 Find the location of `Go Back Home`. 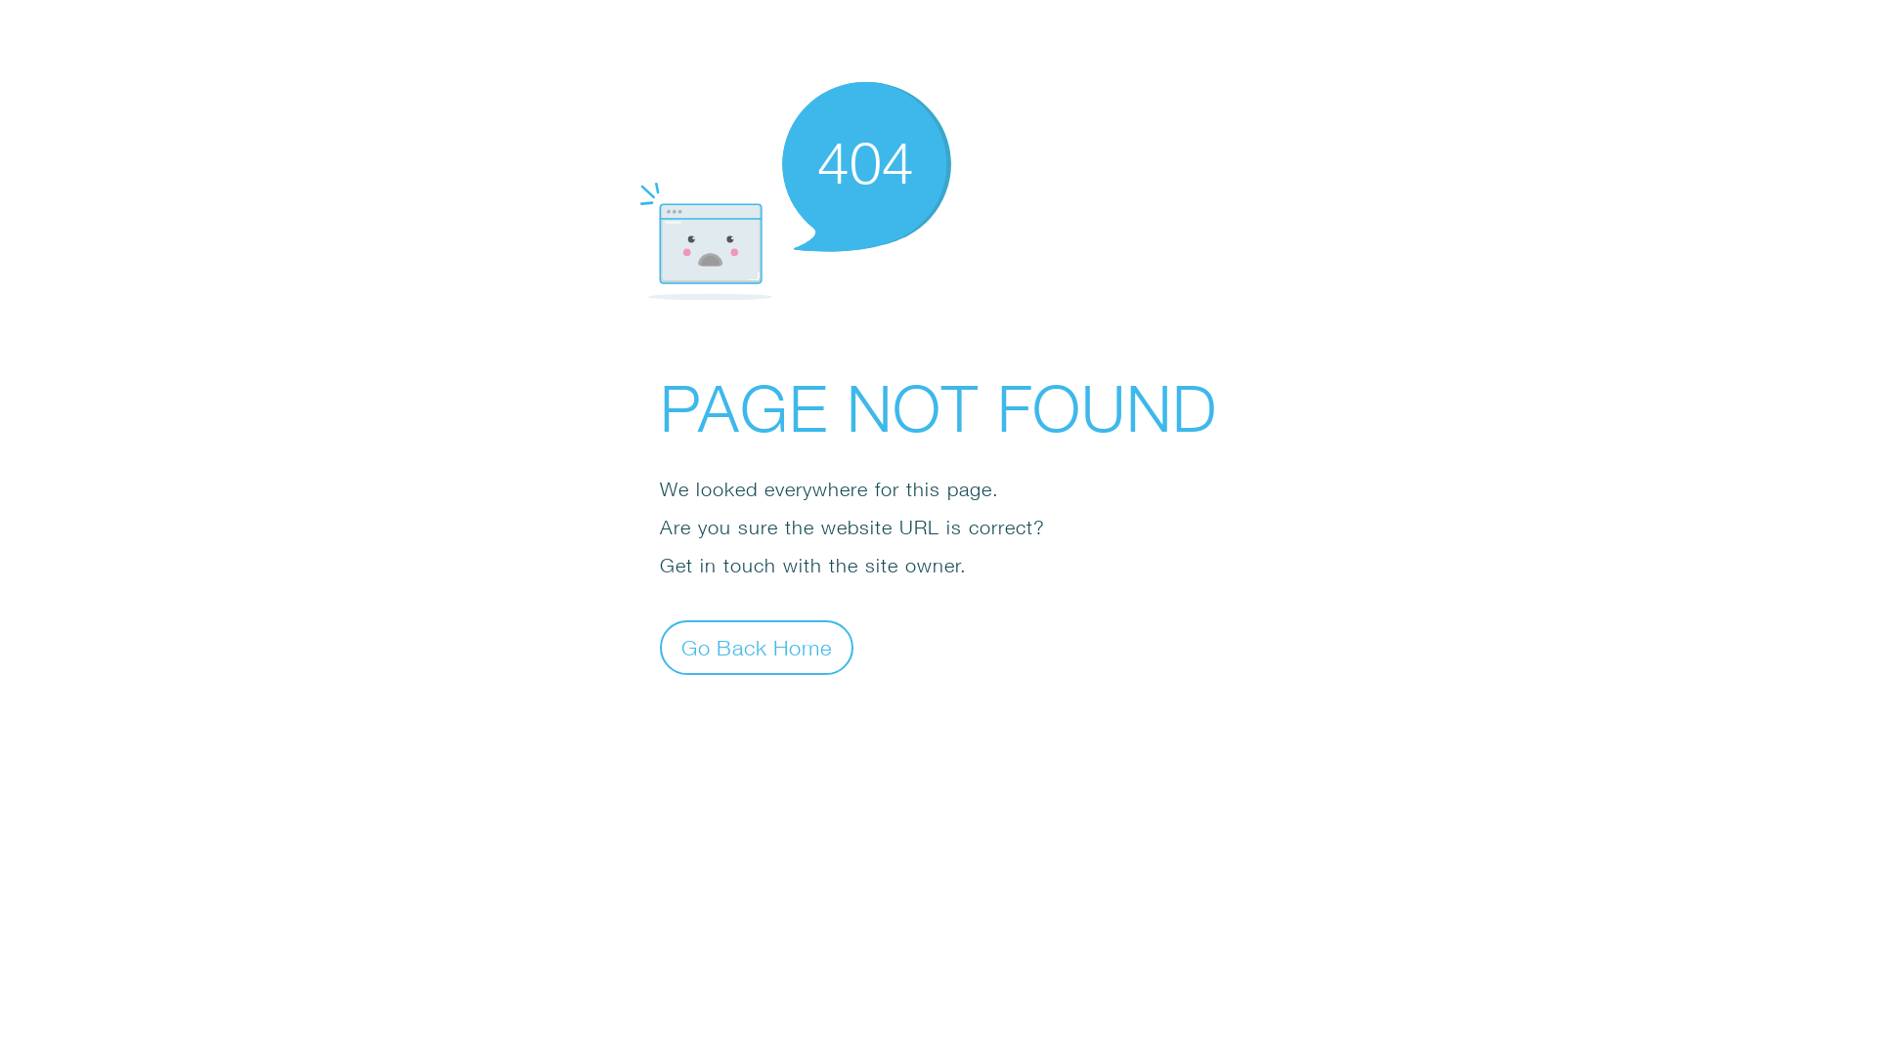

Go Back Home is located at coordinates (757, 647).